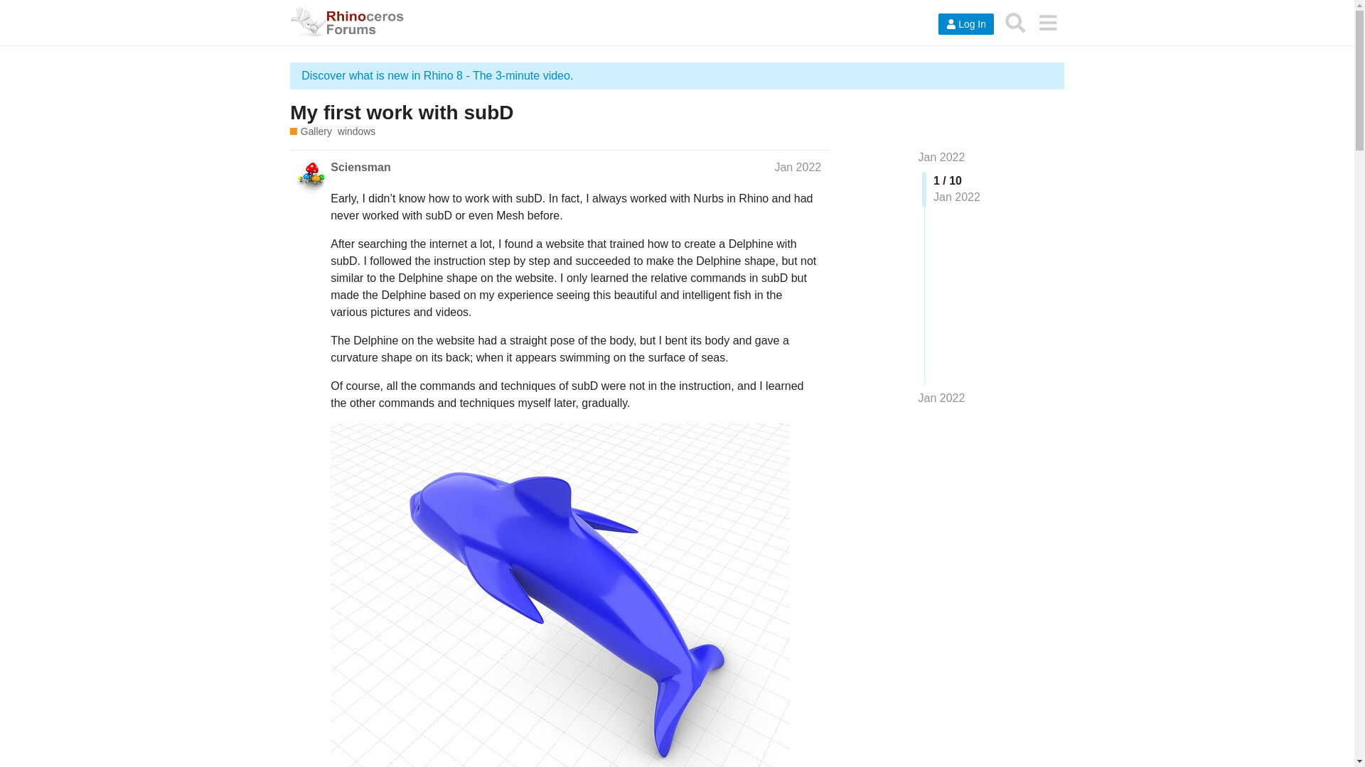 Image resolution: width=1365 pixels, height=767 pixels. What do you see at coordinates (941, 157) in the screenshot?
I see `Jump to the first post` at bounding box center [941, 157].